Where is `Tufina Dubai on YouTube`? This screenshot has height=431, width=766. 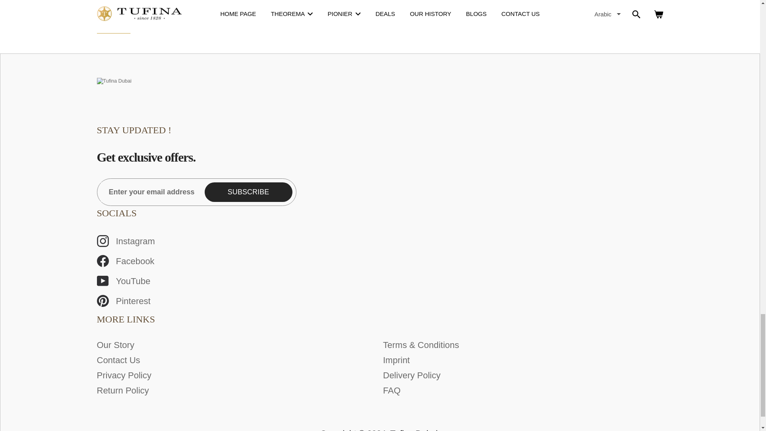 Tufina Dubai on YouTube is located at coordinates (377, 281).